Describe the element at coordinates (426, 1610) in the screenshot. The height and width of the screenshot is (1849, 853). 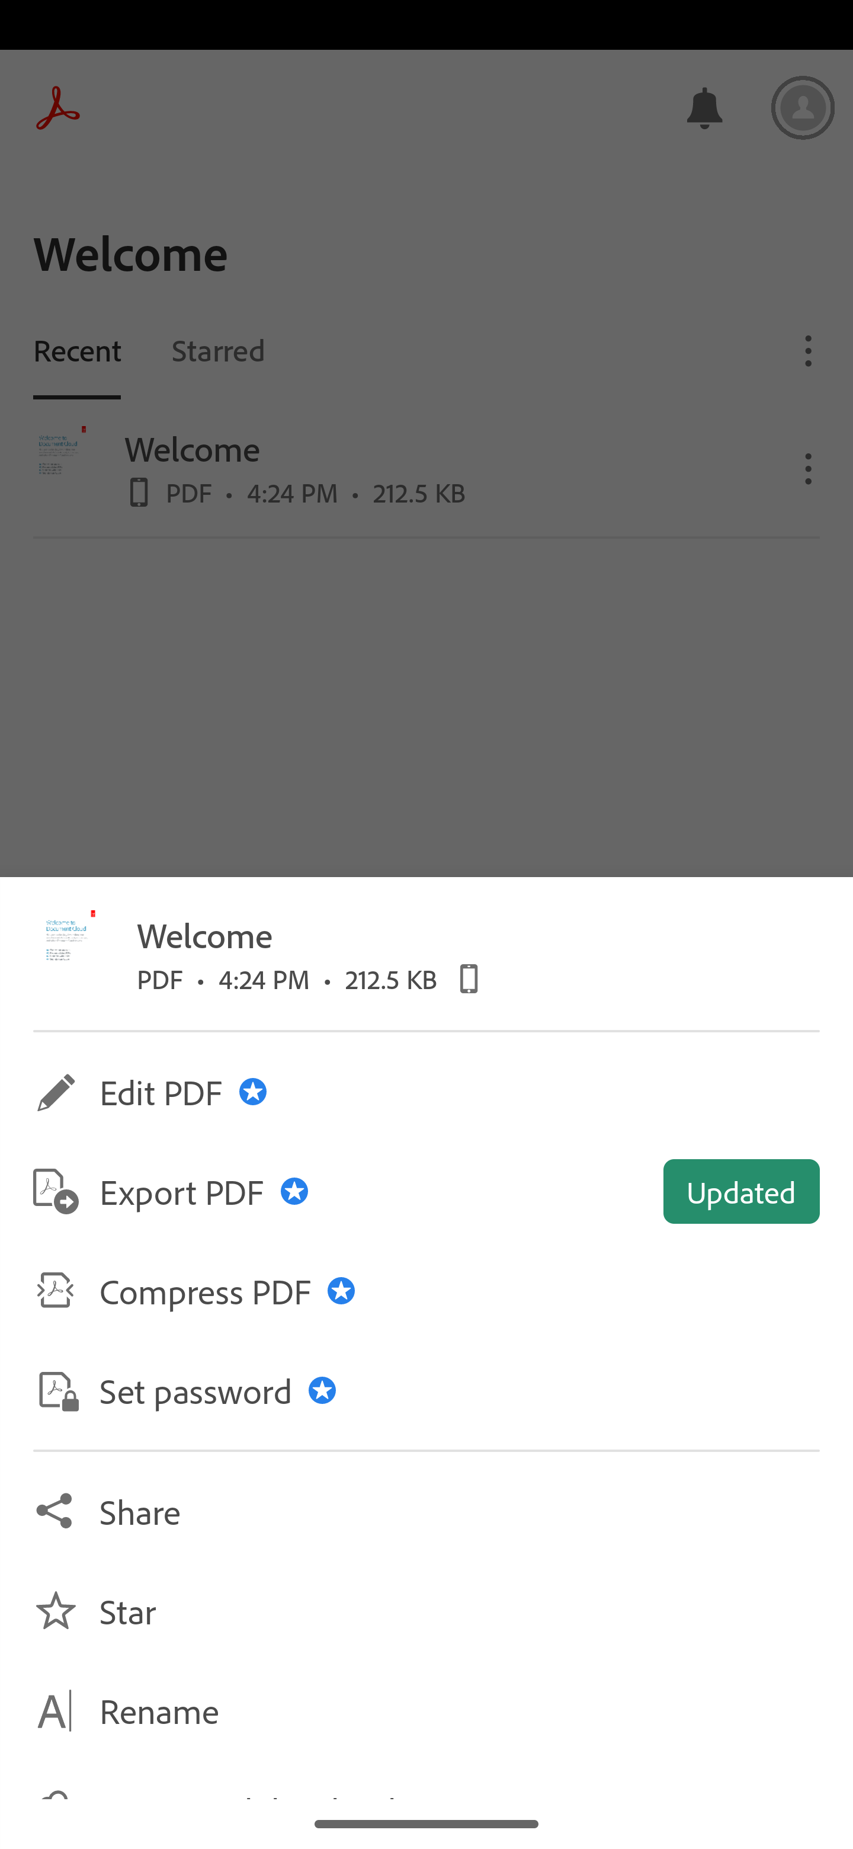
I see `Star` at that location.